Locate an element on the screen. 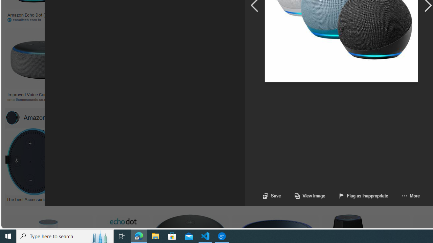  Amazon Echo Dot With Clock Review | Security.org is located at coordinates (148, 94).